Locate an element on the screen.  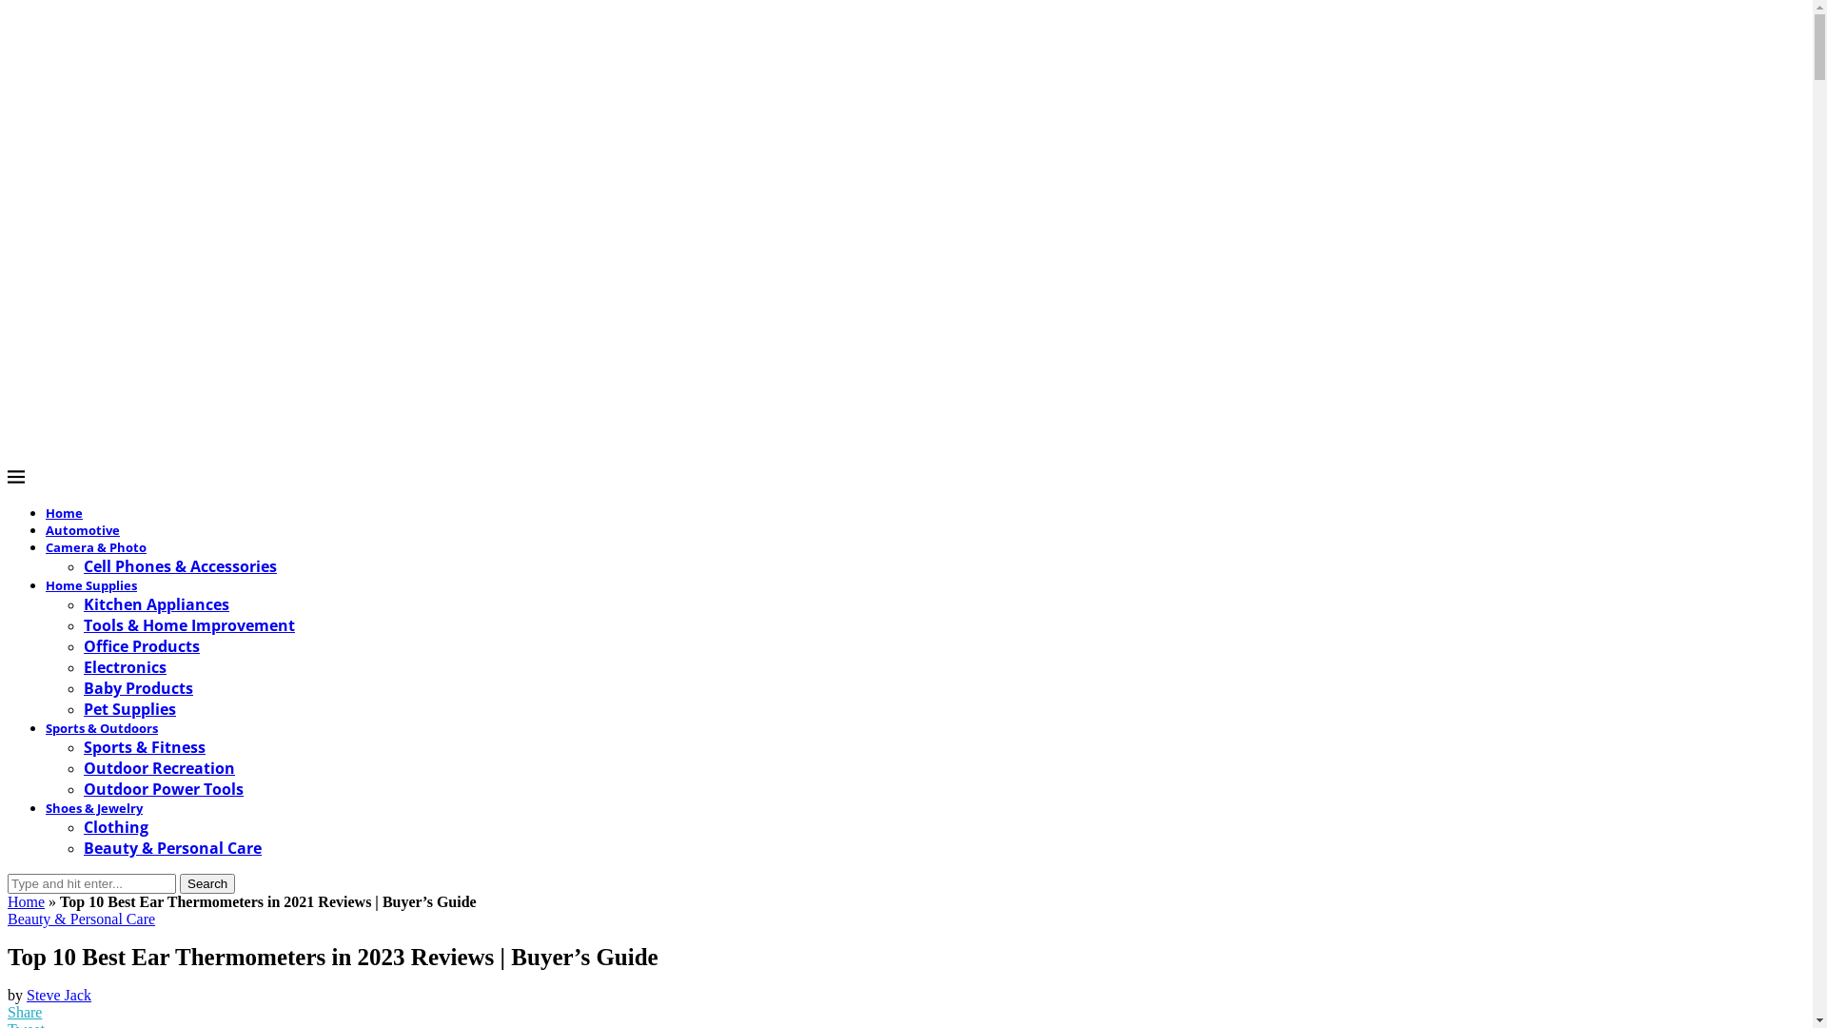
Baby Products is located at coordinates (139, 688).